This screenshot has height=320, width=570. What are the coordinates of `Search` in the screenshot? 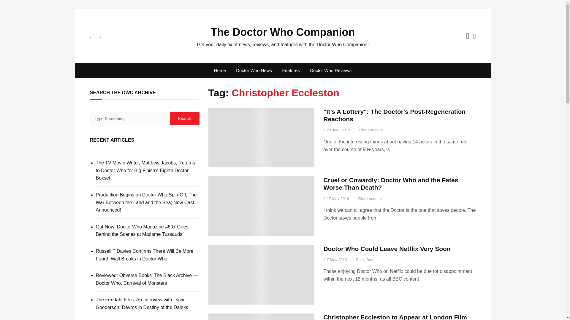 It's located at (185, 119).